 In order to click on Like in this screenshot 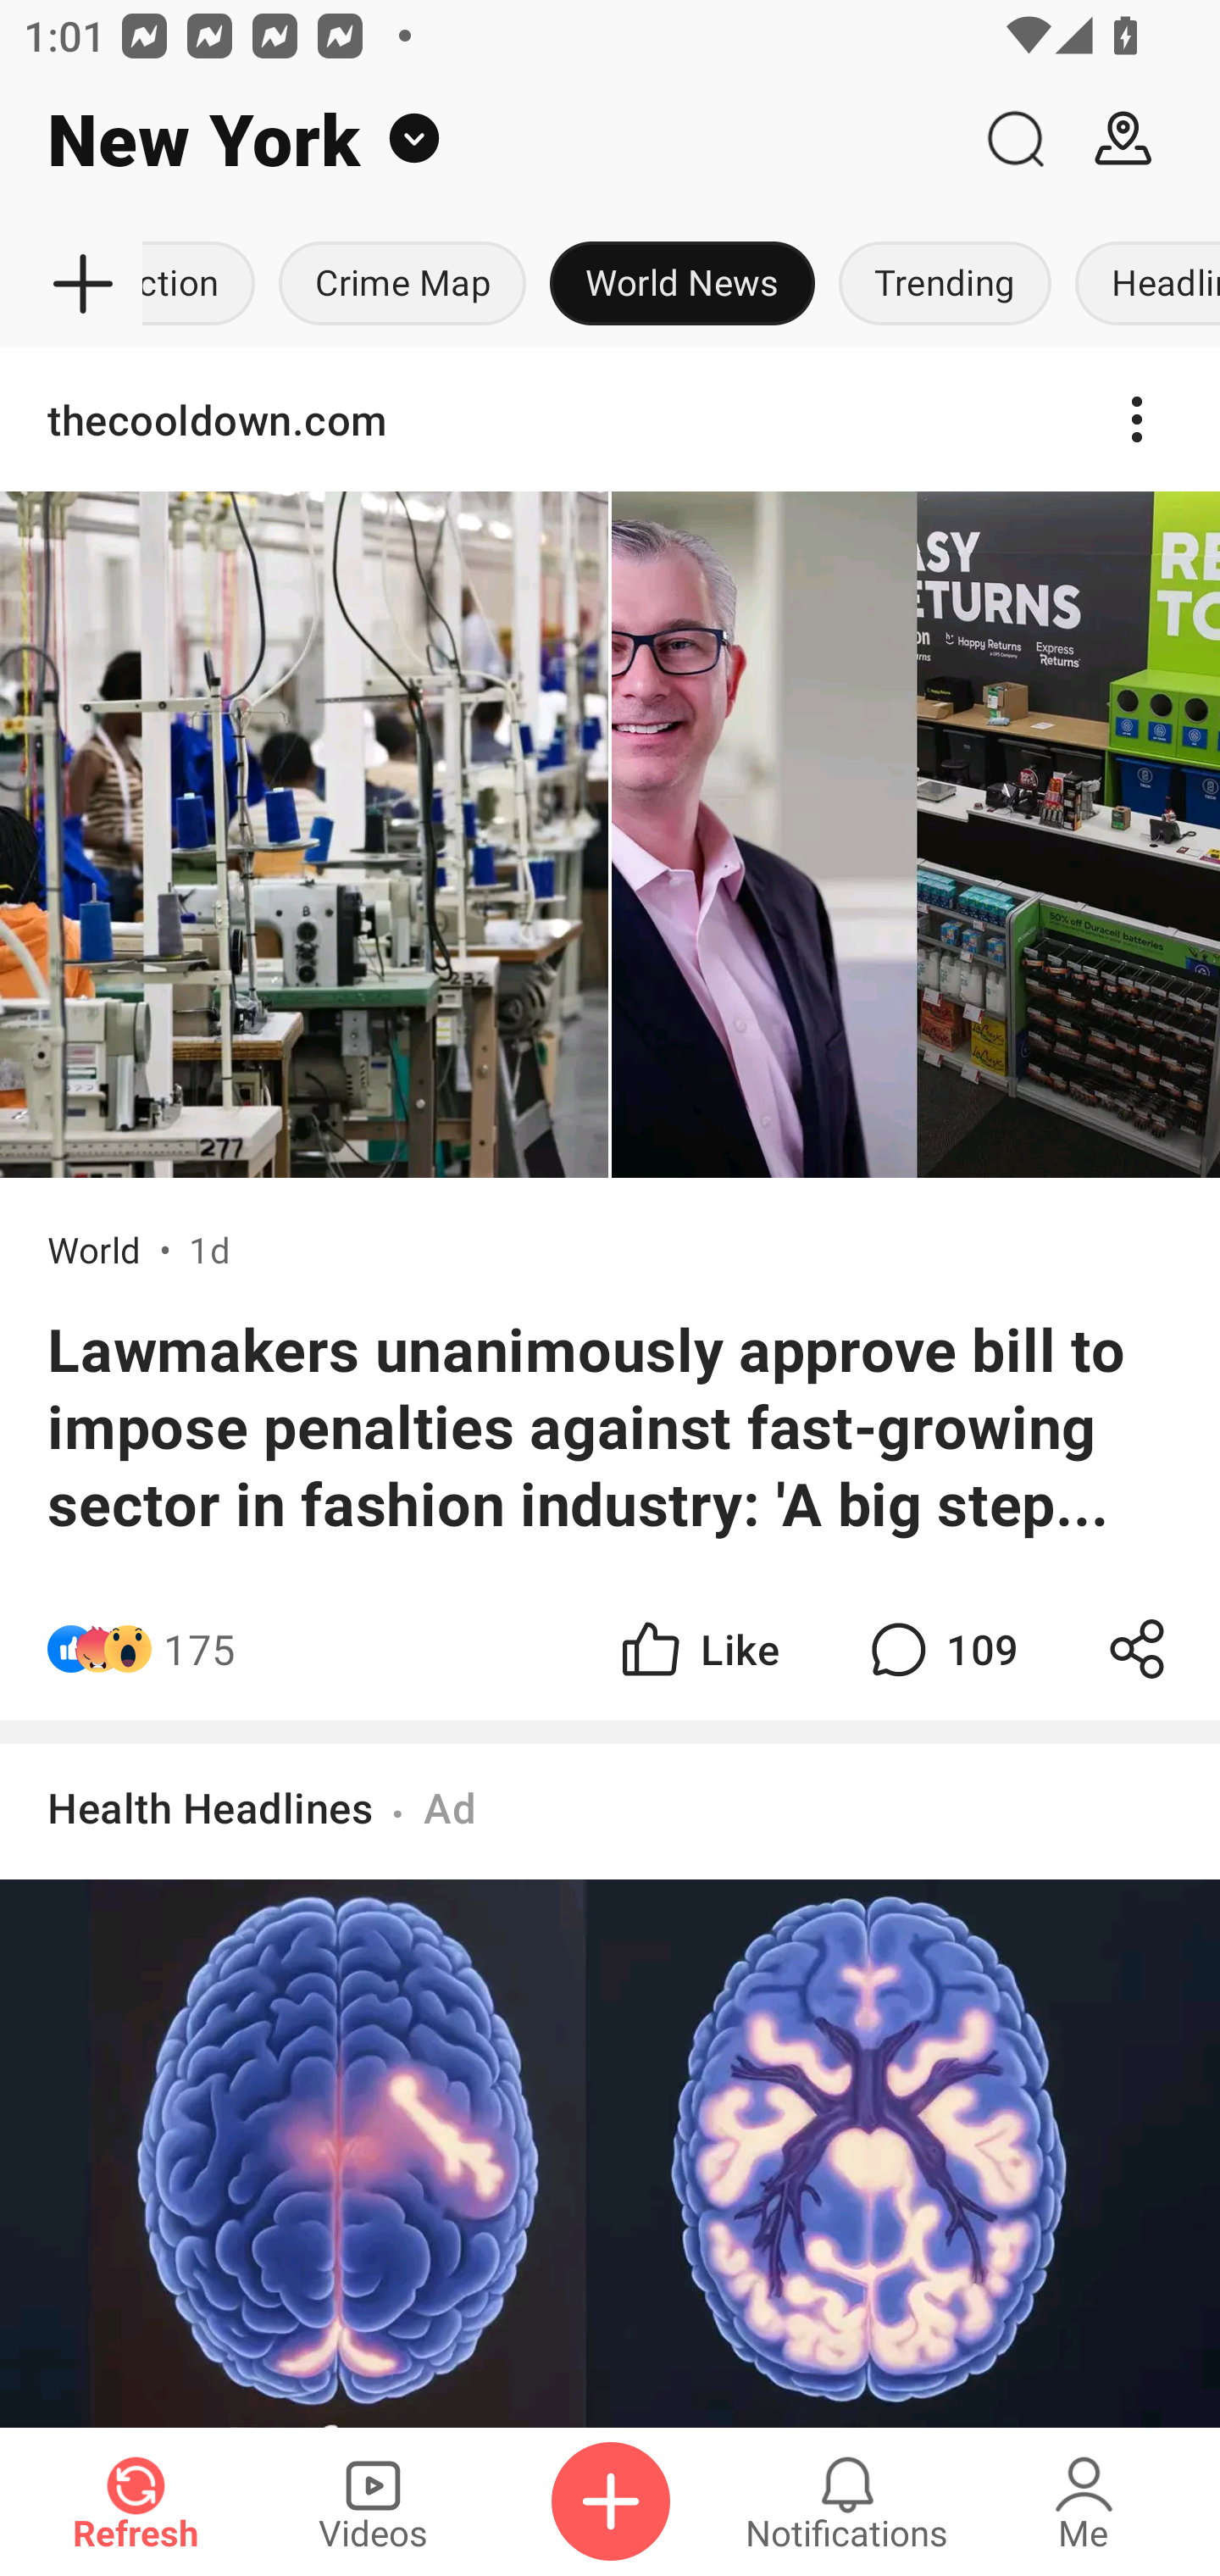, I will do `click(698, 1648)`.